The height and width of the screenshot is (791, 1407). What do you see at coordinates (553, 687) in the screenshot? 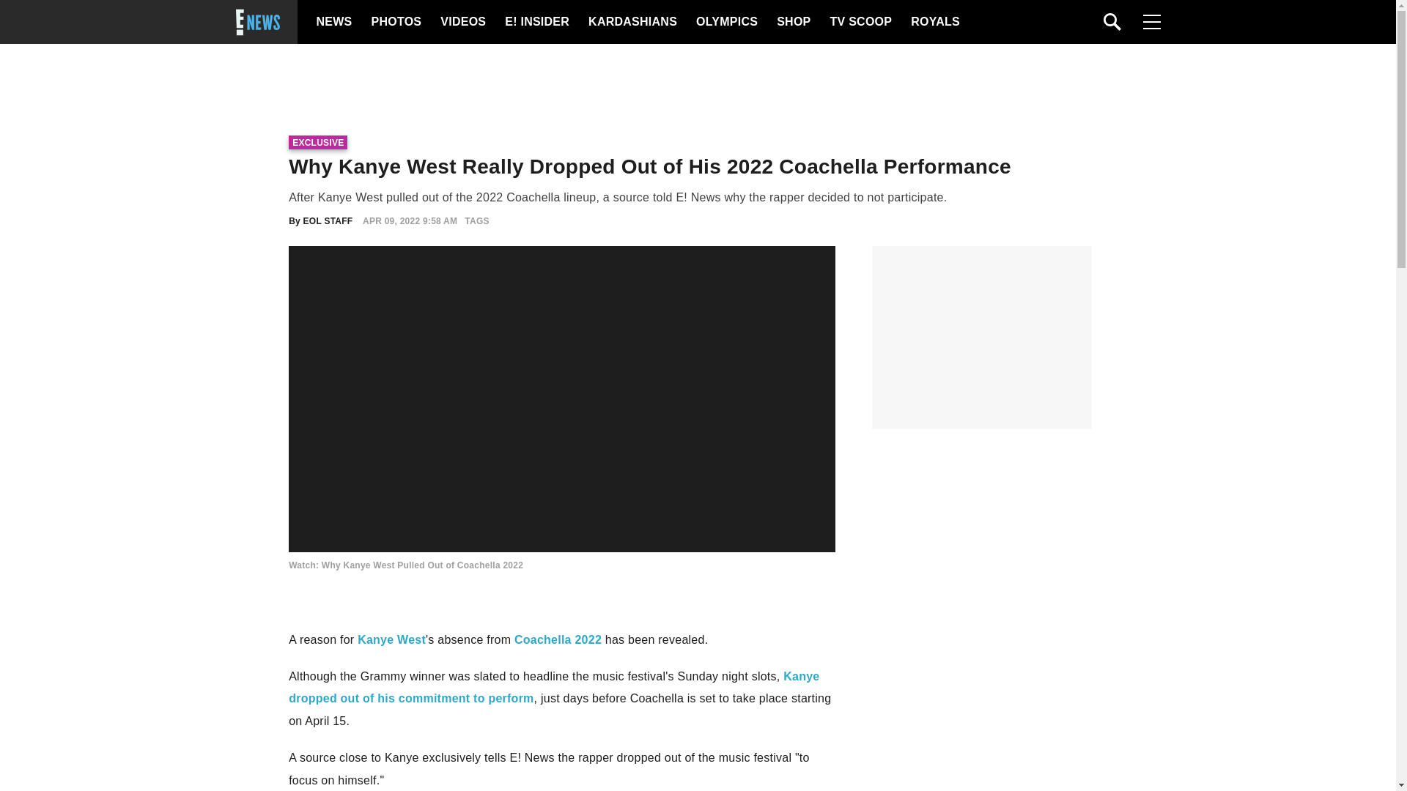
I see `Kanye dropped out of his commitment to perform` at bounding box center [553, 687].